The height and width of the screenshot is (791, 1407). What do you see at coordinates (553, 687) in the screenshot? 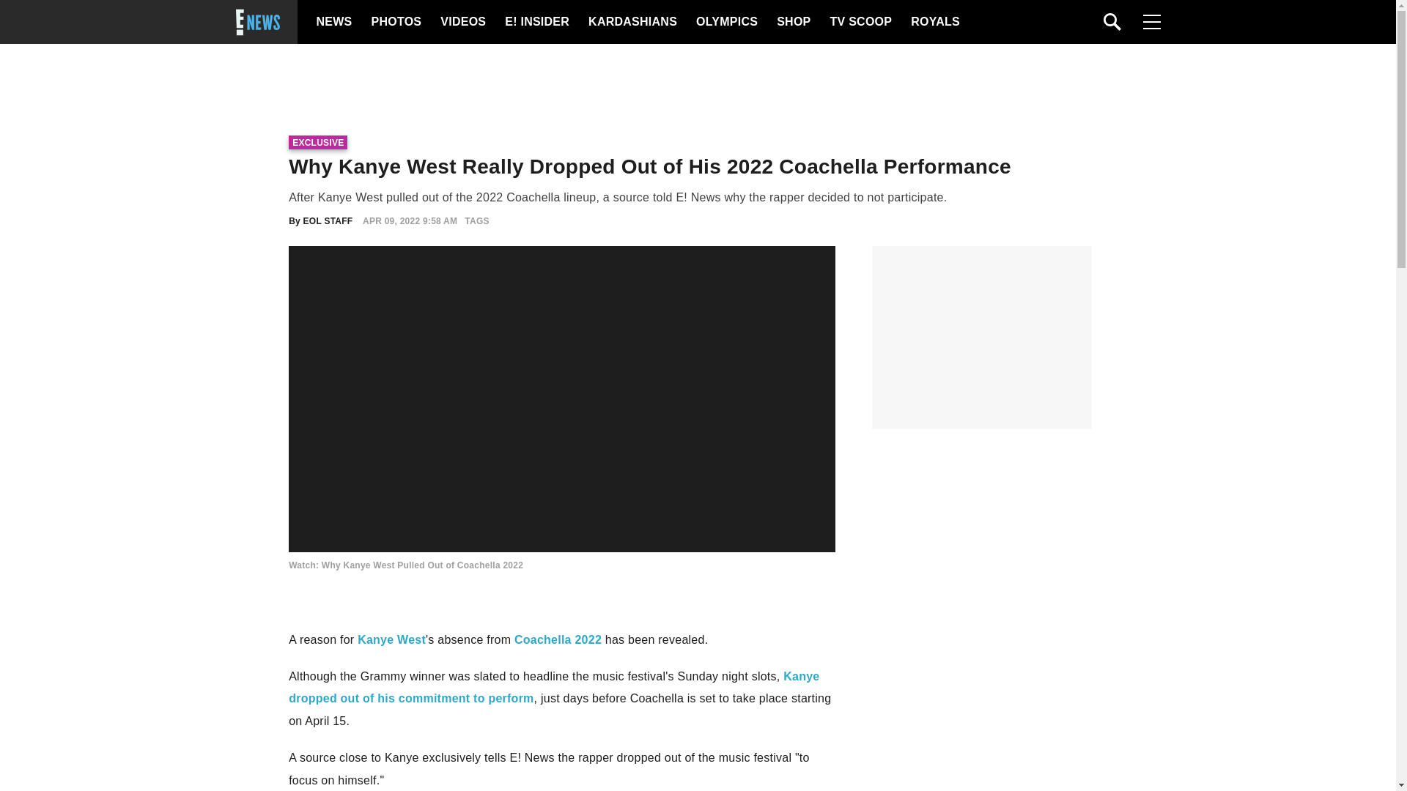
I see `Kanye dropped out of his commitment to perform` at bounding box center [553, 687].